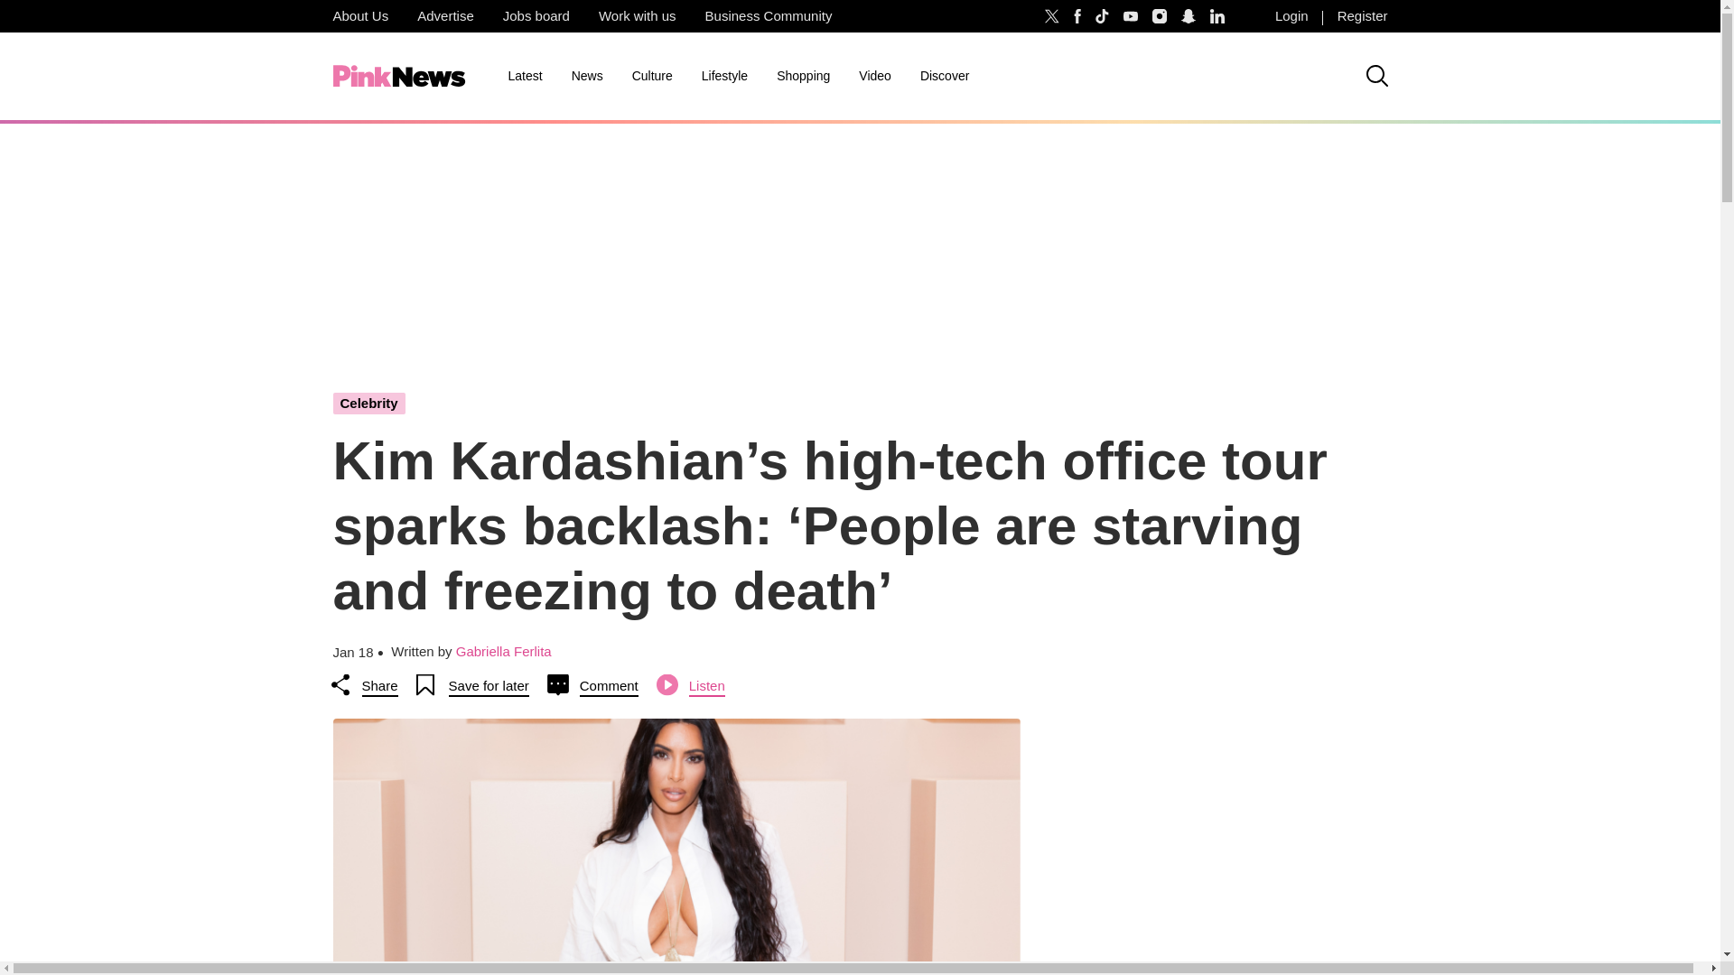 Image resolution: width=1734 pixels, height=975 pixels. I want to click on Follow PinkNews on LinkedIn, so click(1217, 16).